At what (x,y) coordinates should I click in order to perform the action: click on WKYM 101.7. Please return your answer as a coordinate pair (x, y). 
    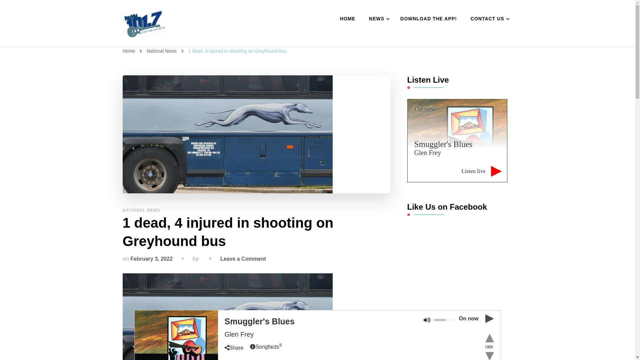
    Looking at the image, I should click on (167, 46).